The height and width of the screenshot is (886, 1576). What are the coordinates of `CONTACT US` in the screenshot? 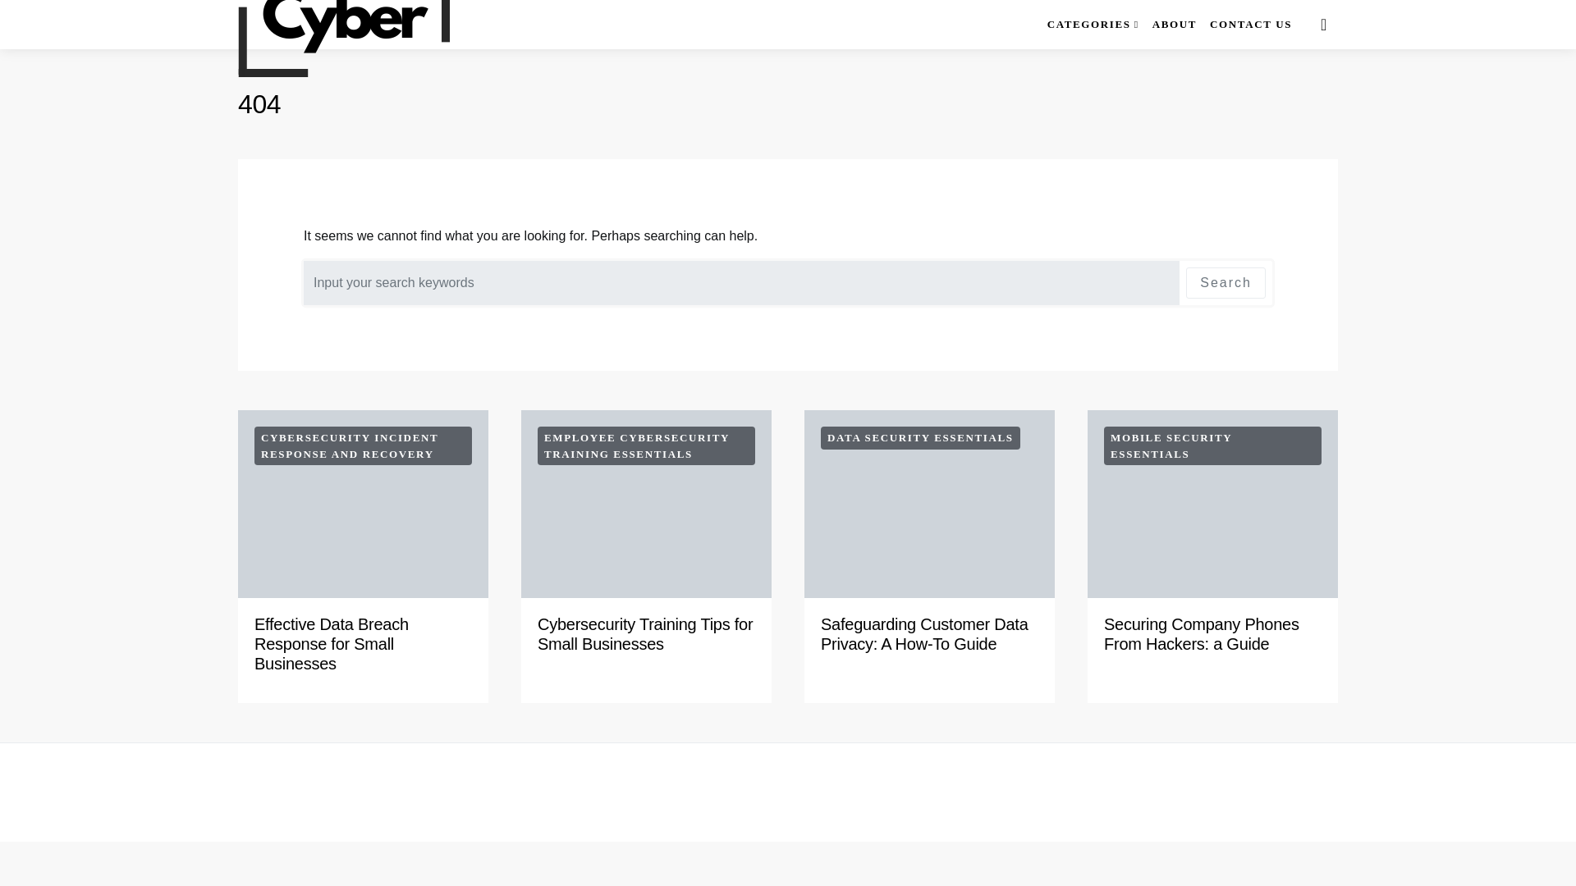 It's located at (1251, 25).